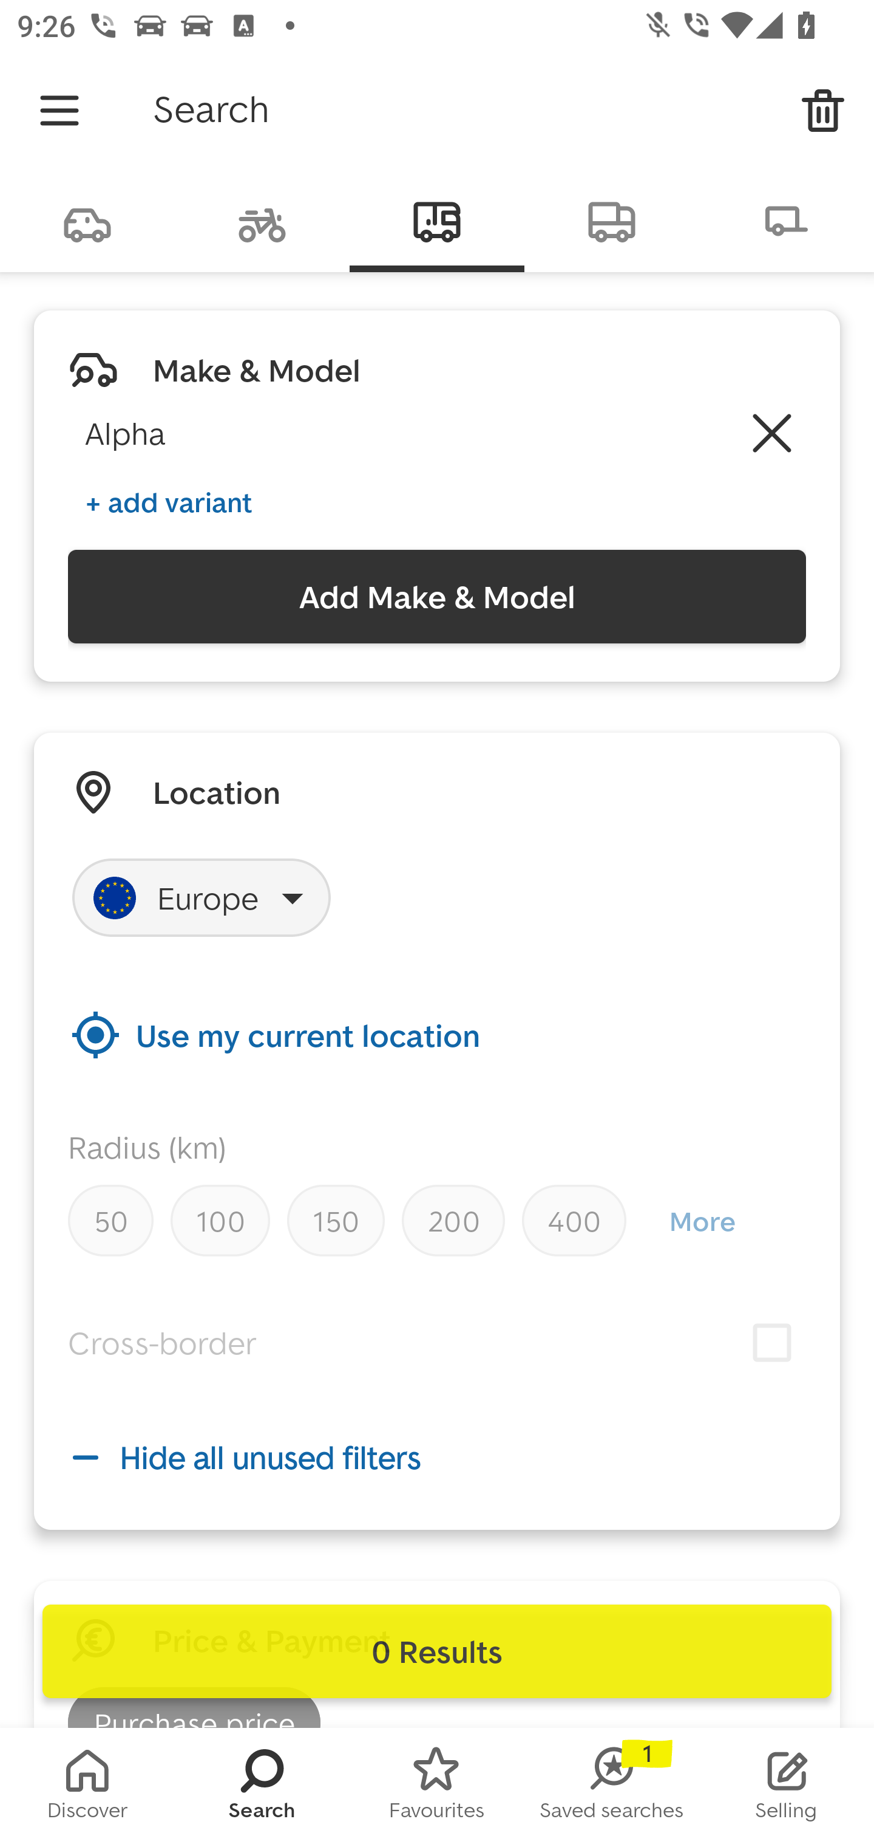 The width and height of the screenshot is (874, 1847). What do you see at coordinates (87, 220) in the screenshot?
I see `CAR_SEARCH` at bounding box center [87, 220].